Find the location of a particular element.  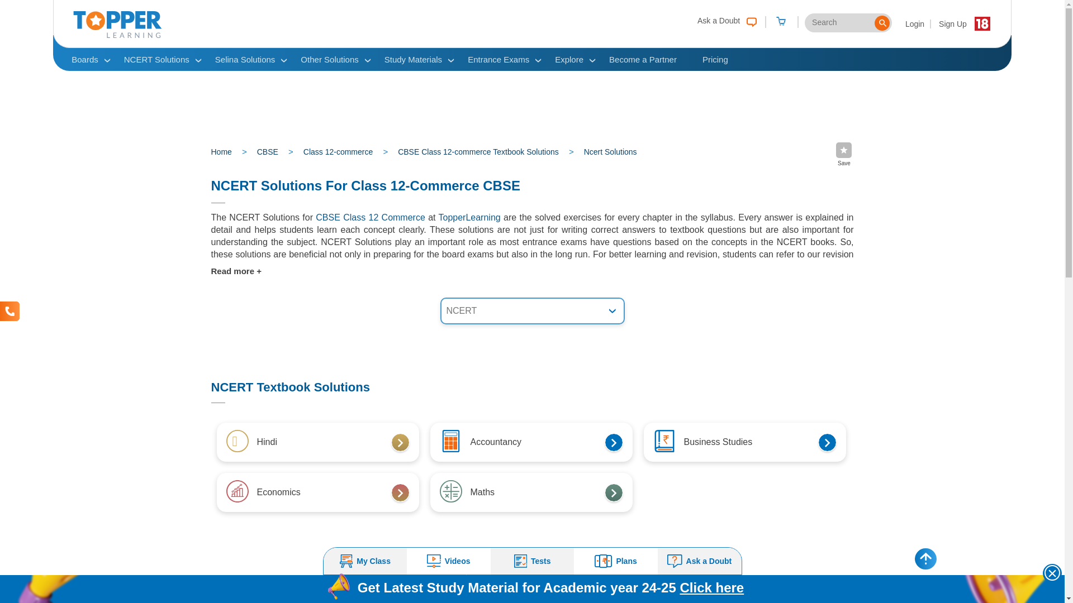

Maths is located at coordinates (663, 441).